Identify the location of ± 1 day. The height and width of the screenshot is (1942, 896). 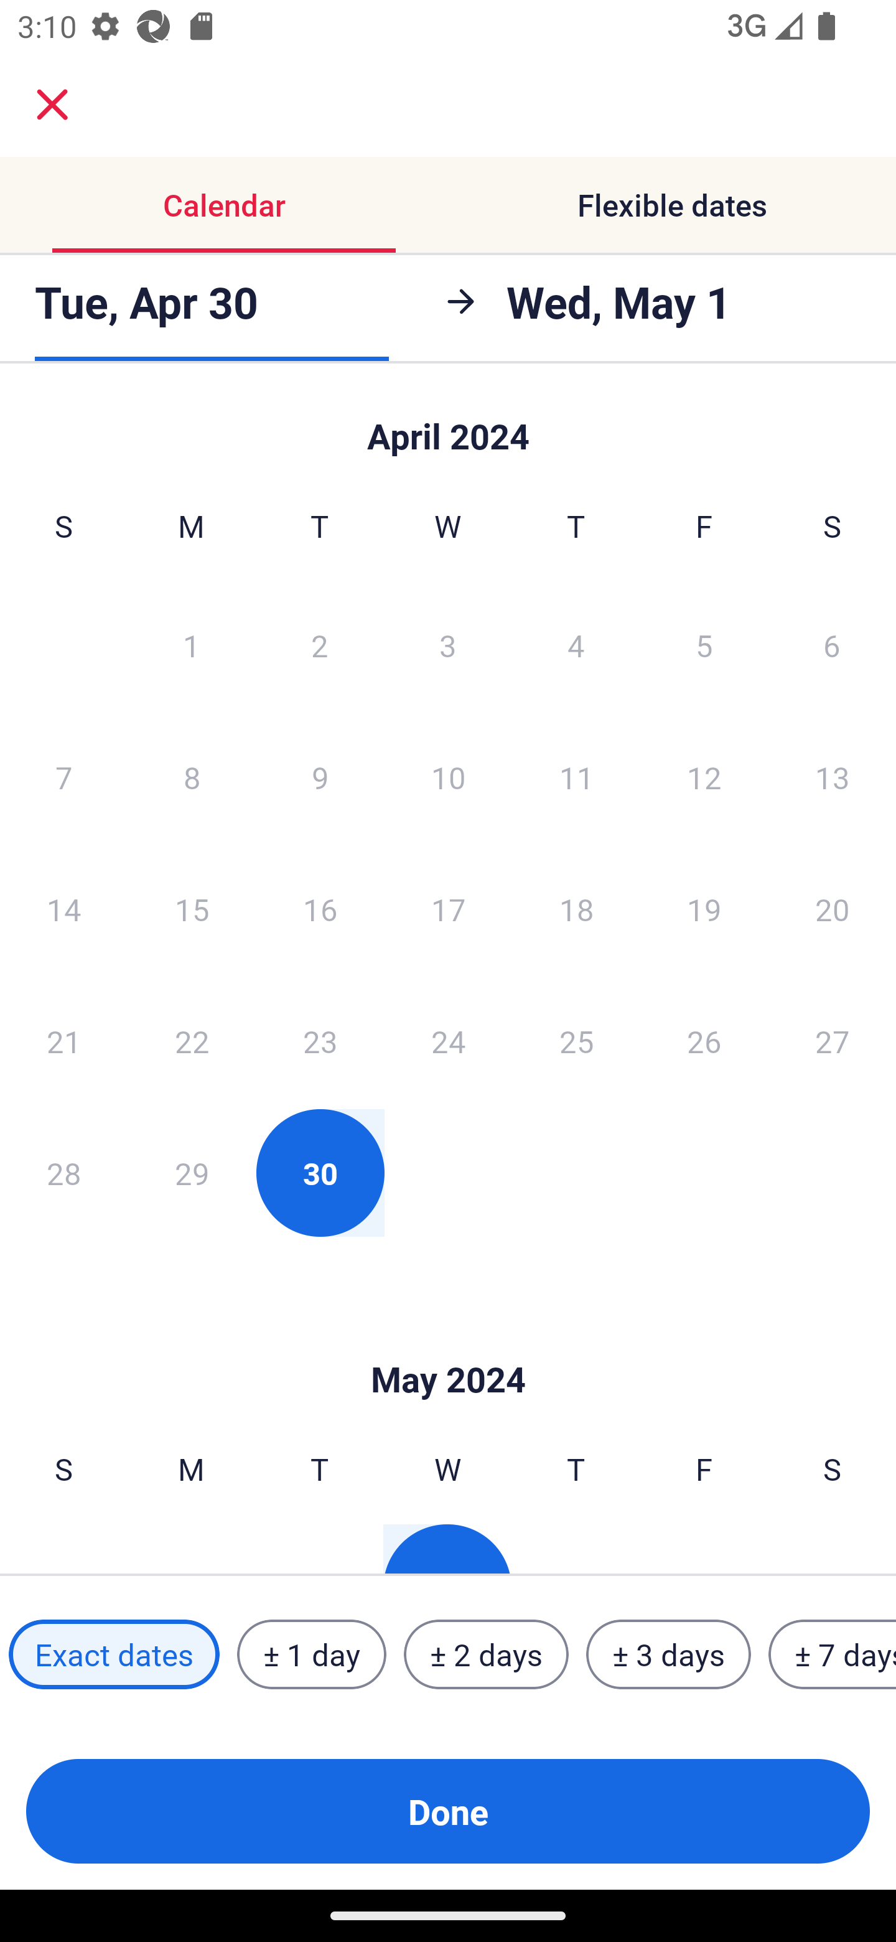
(311, 1654).